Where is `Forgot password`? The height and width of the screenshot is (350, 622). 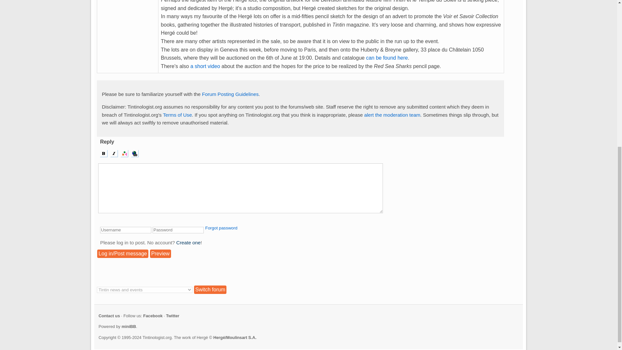
Forgot password is located at coordinates (221, 227).